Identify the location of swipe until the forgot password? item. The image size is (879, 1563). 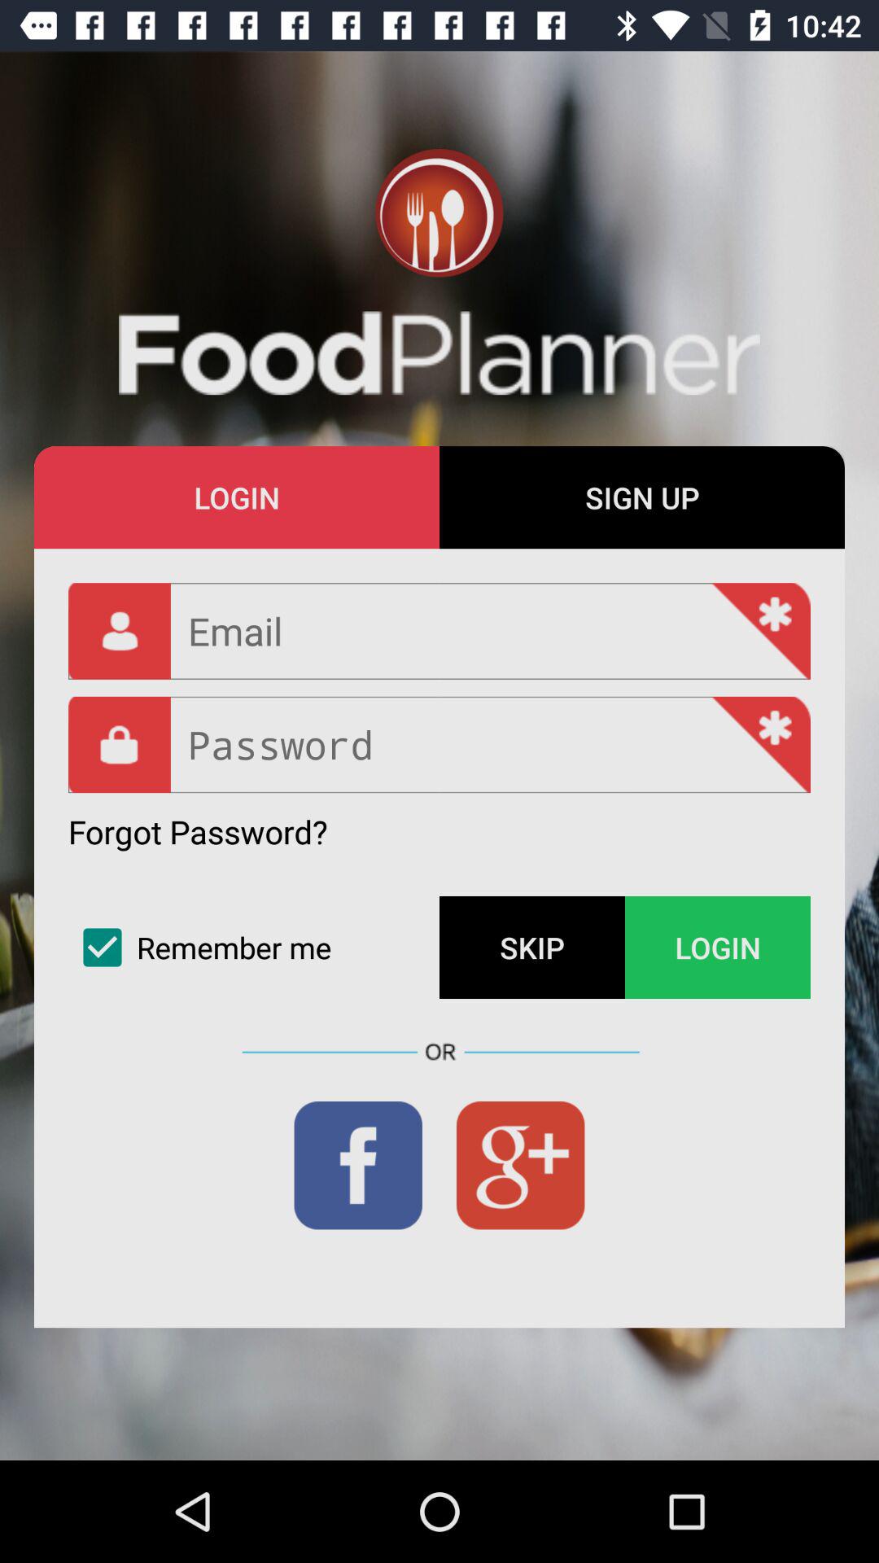
(198, 832).